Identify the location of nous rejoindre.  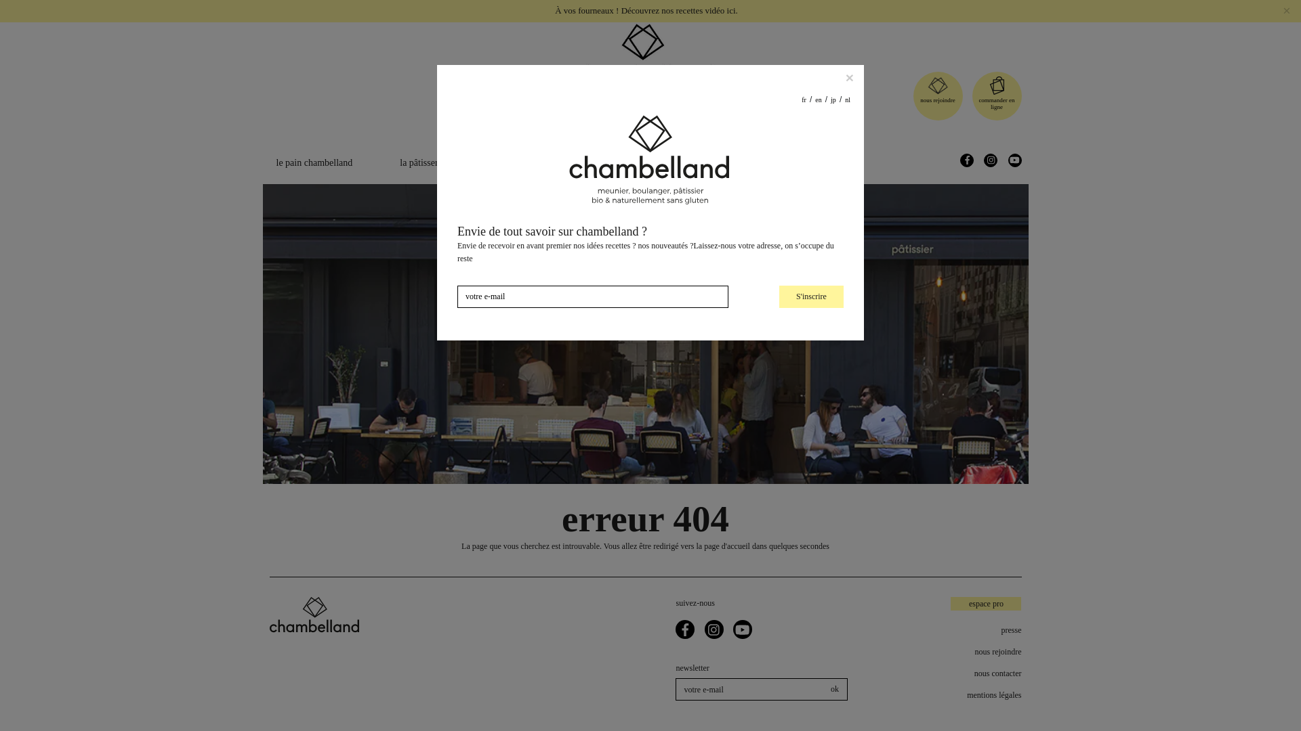
(958, 651).